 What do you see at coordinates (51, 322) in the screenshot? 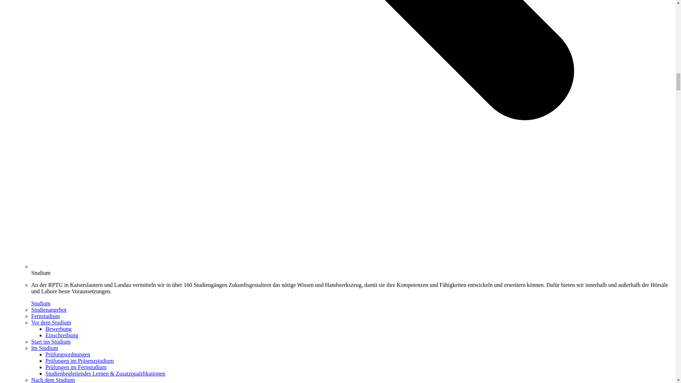
I see `Vor dem Studium` at bounding box center [51, 322].